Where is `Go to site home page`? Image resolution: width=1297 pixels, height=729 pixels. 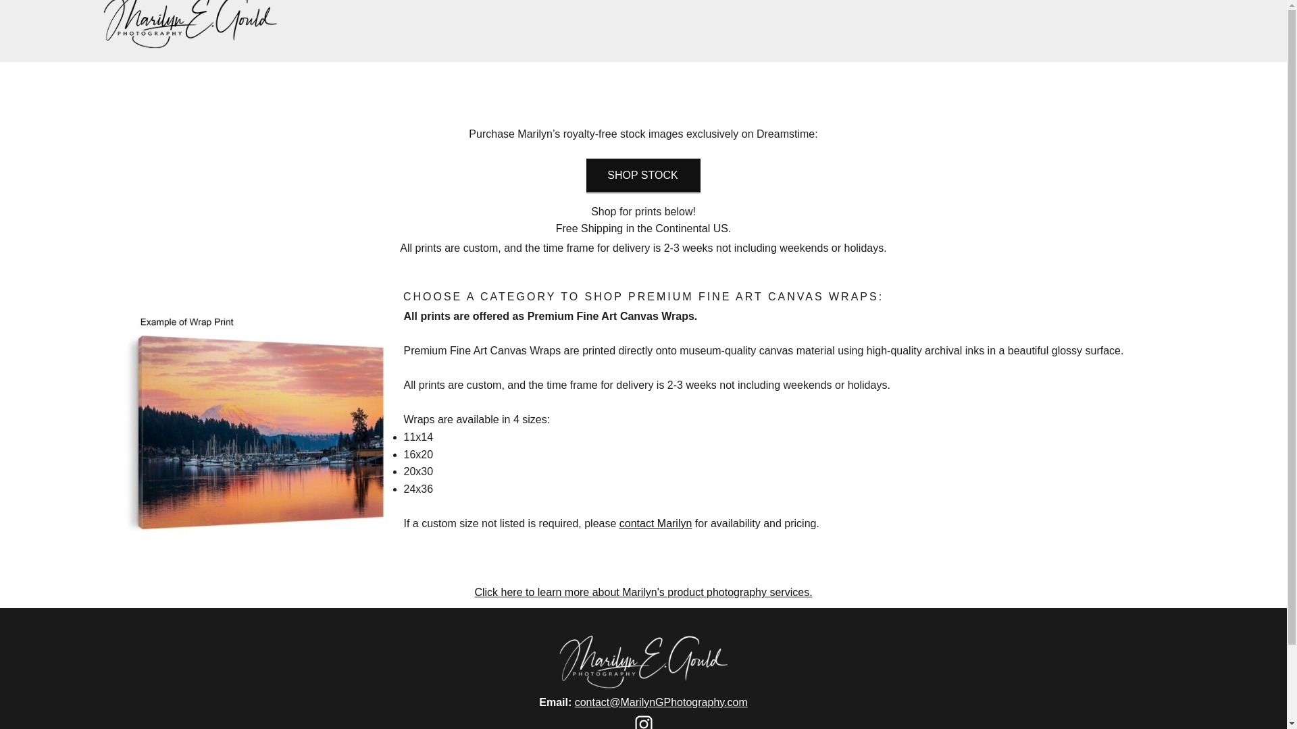
Go to site home page is located at coordinates (189, 24).